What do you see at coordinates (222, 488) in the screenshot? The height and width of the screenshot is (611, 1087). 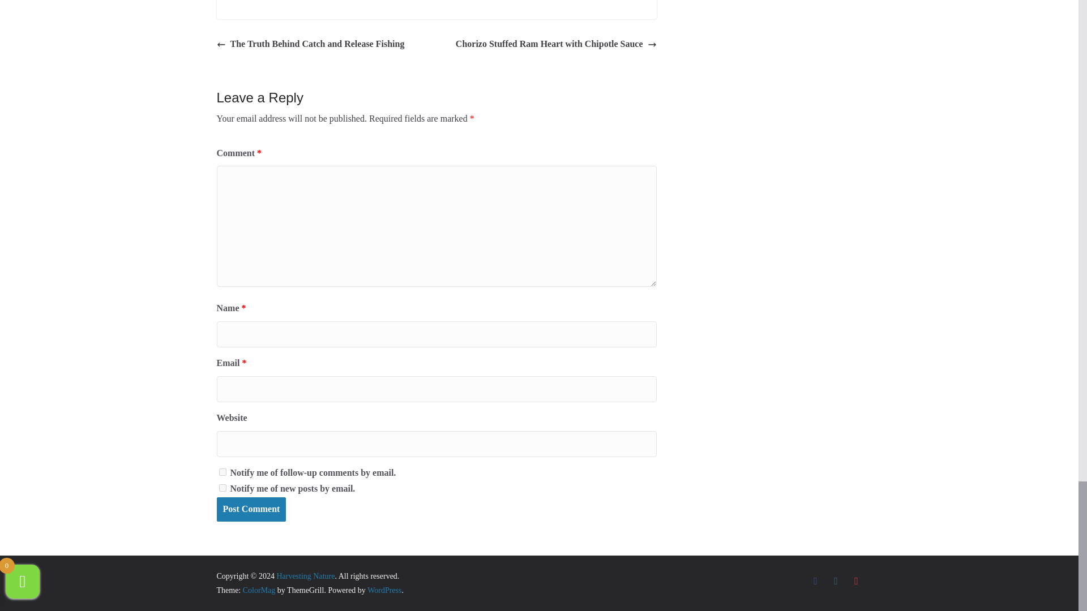 I see `subscribe` at bounding box center [222, 488].